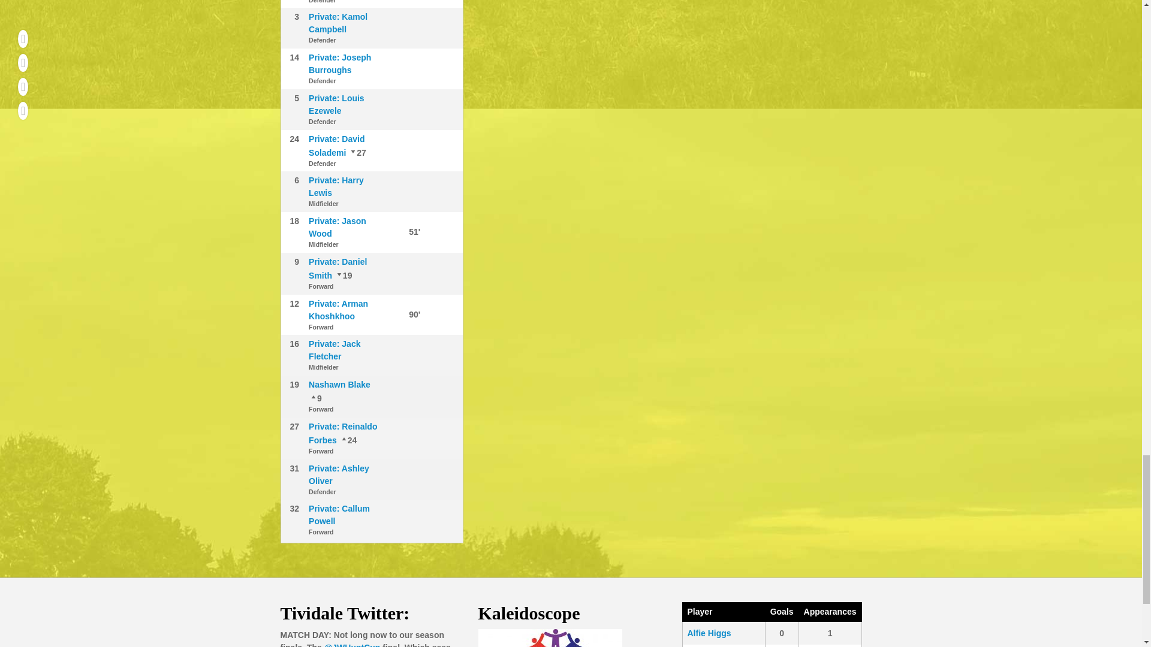 Image resolution: width=1151 pixels, height=647 pixels. Describe the element at coordinates (337, 227) in the screenshot. I see `Private: Jason Wood` at that location.